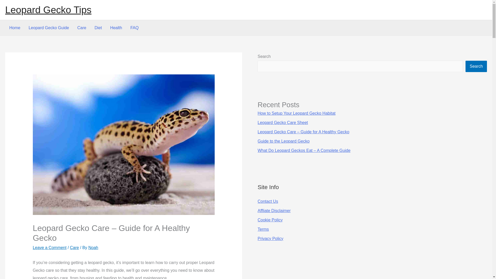 Image resolution: width=496 pixels, height=279 pixels. What do you see at coordinates (50, 247) in the screenshot?
I see `Leave a Comment` at bounding box center [50, 247].